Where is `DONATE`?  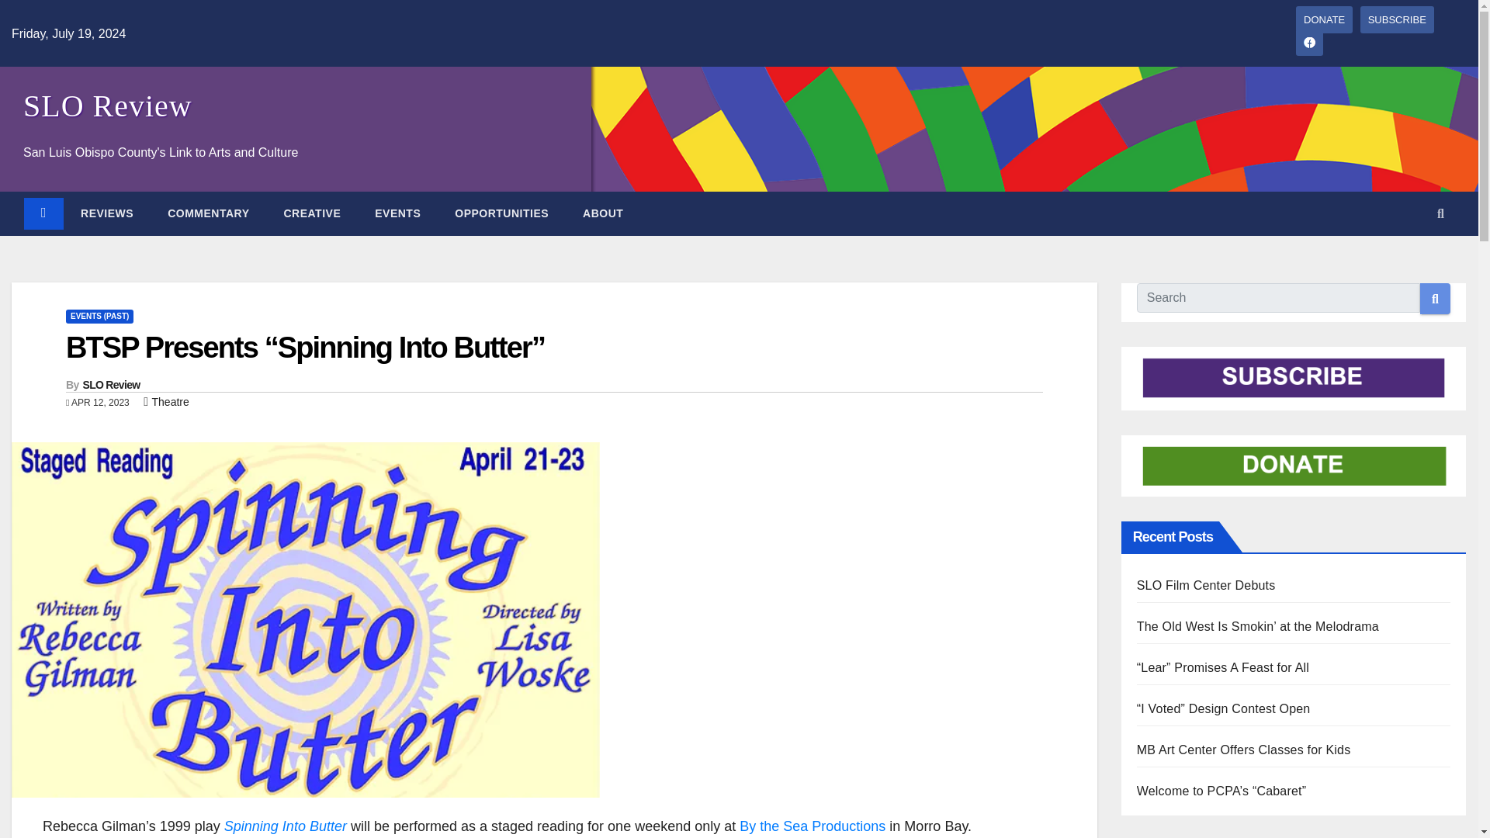
DONATE is located at coordinates (1324, 19).